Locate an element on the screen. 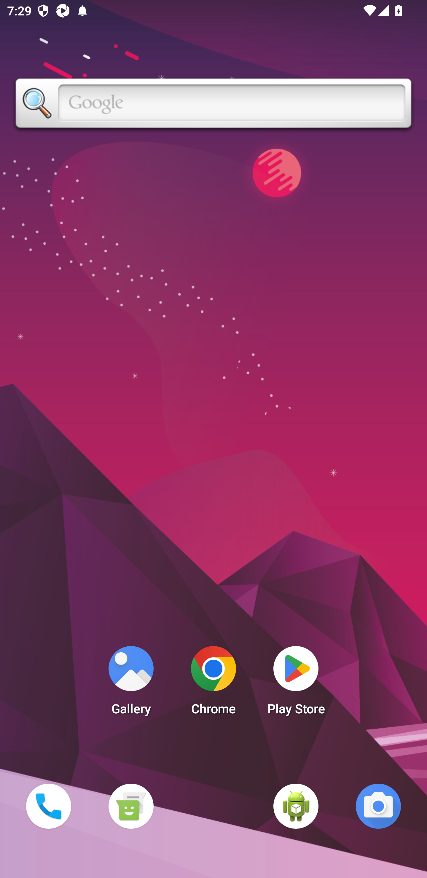 This screenshot has width=427, height=878. Gallery is located at coordinates (131, 683).